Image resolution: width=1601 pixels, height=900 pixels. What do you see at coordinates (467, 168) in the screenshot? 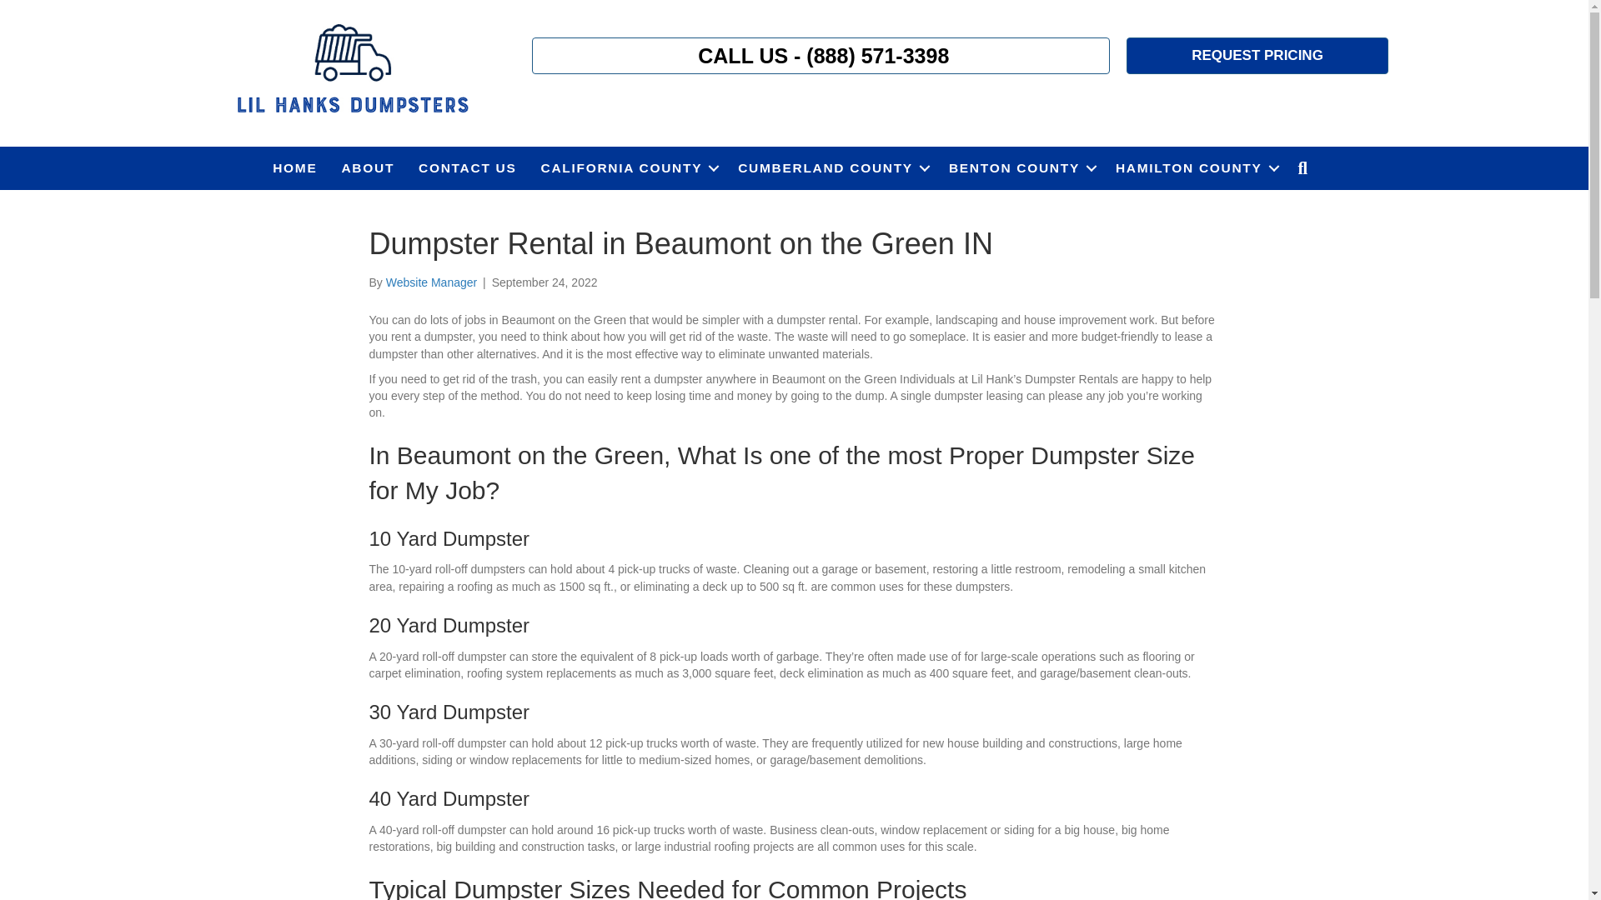
I see `CONTACT US` at bounding box center [467, 168].